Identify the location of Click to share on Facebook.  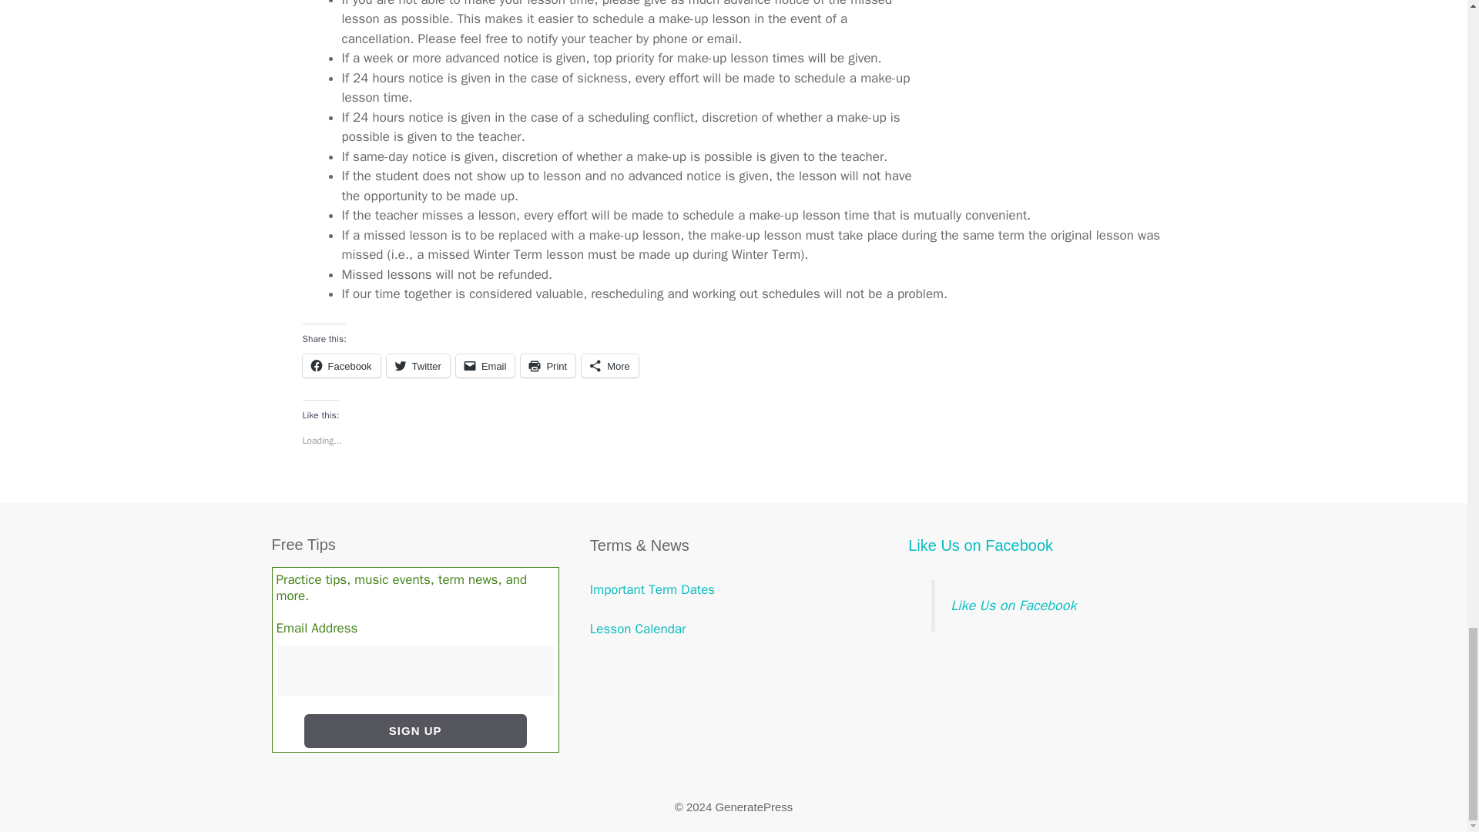
(340, 366).